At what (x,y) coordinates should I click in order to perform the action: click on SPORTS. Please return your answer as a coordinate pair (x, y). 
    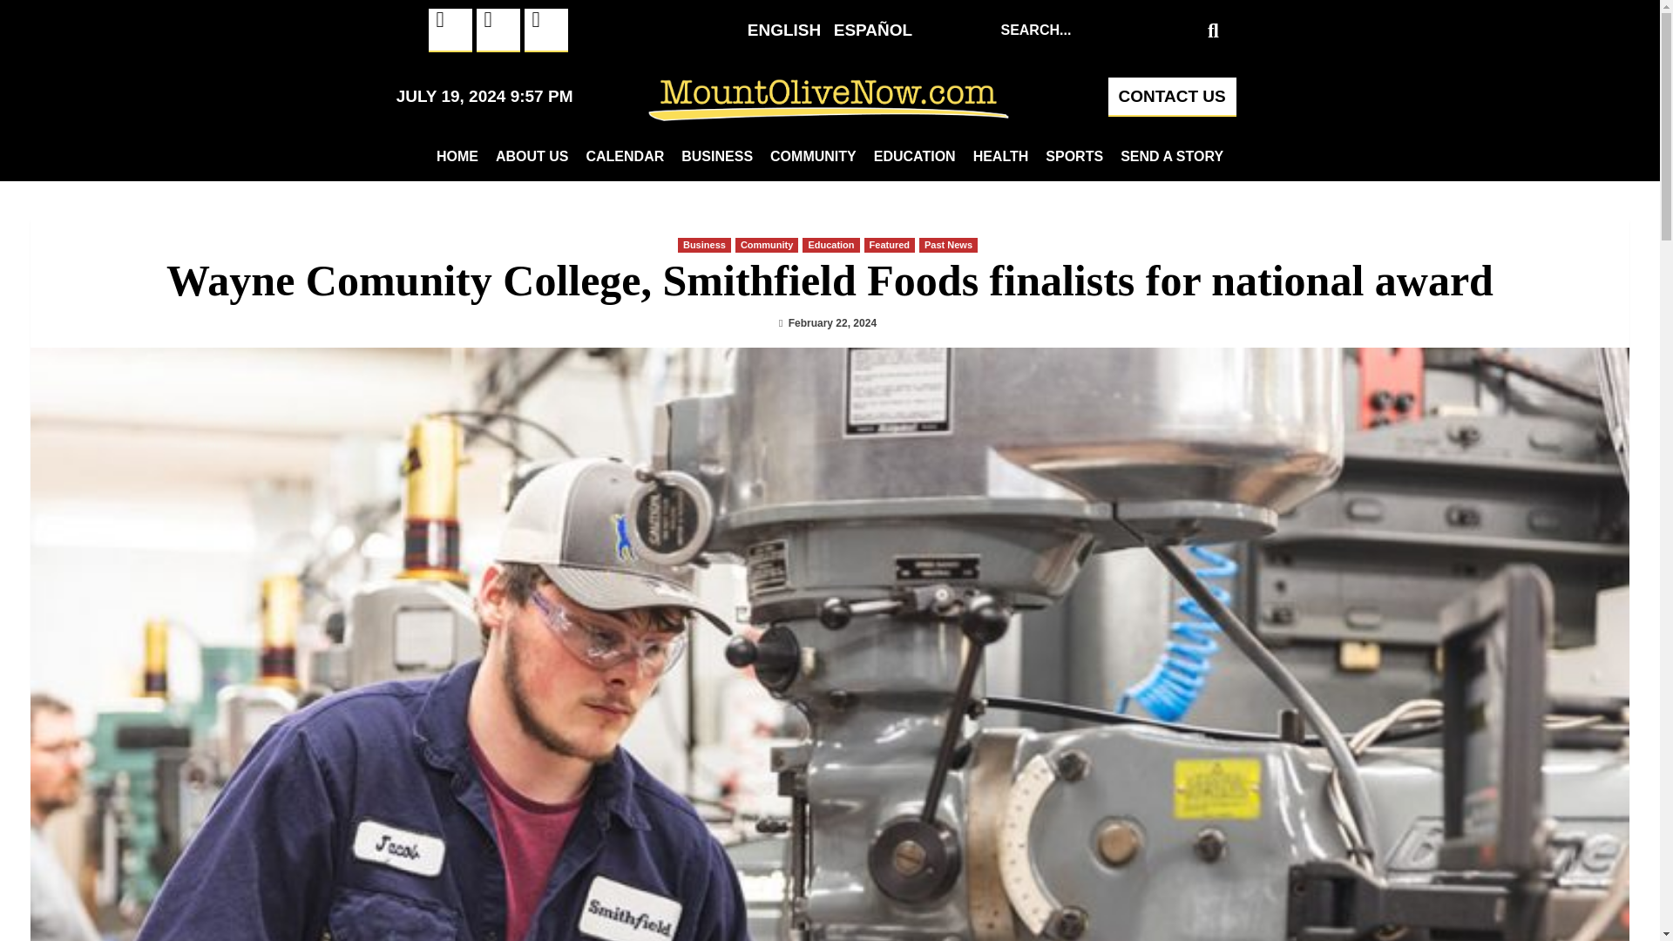
    Looking at the image, I should click on (1074, 157).